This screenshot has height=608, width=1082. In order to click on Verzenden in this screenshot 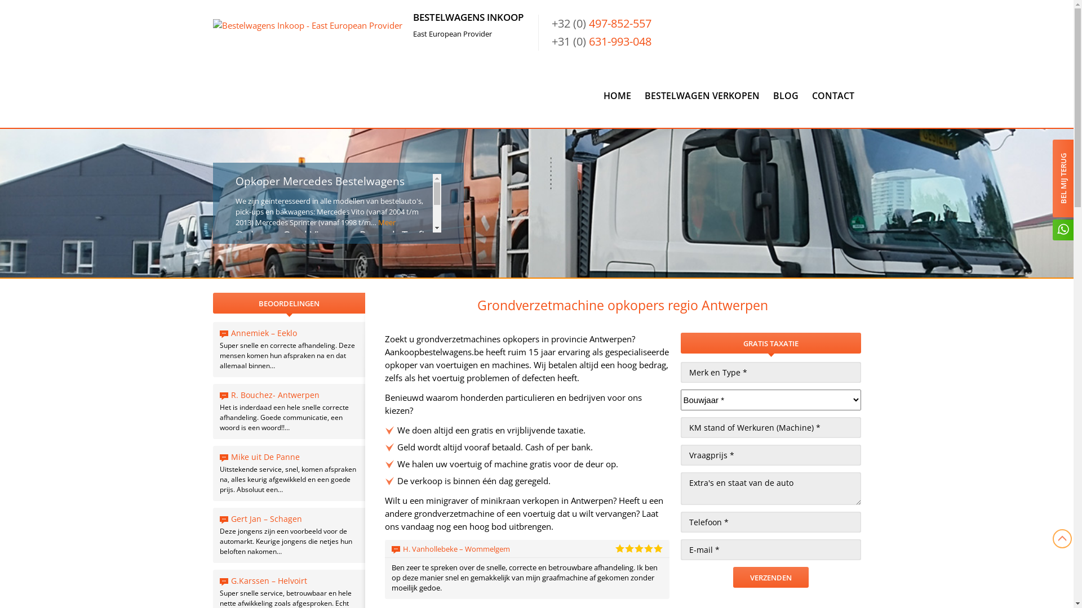, I will do `click(770, 578)`.